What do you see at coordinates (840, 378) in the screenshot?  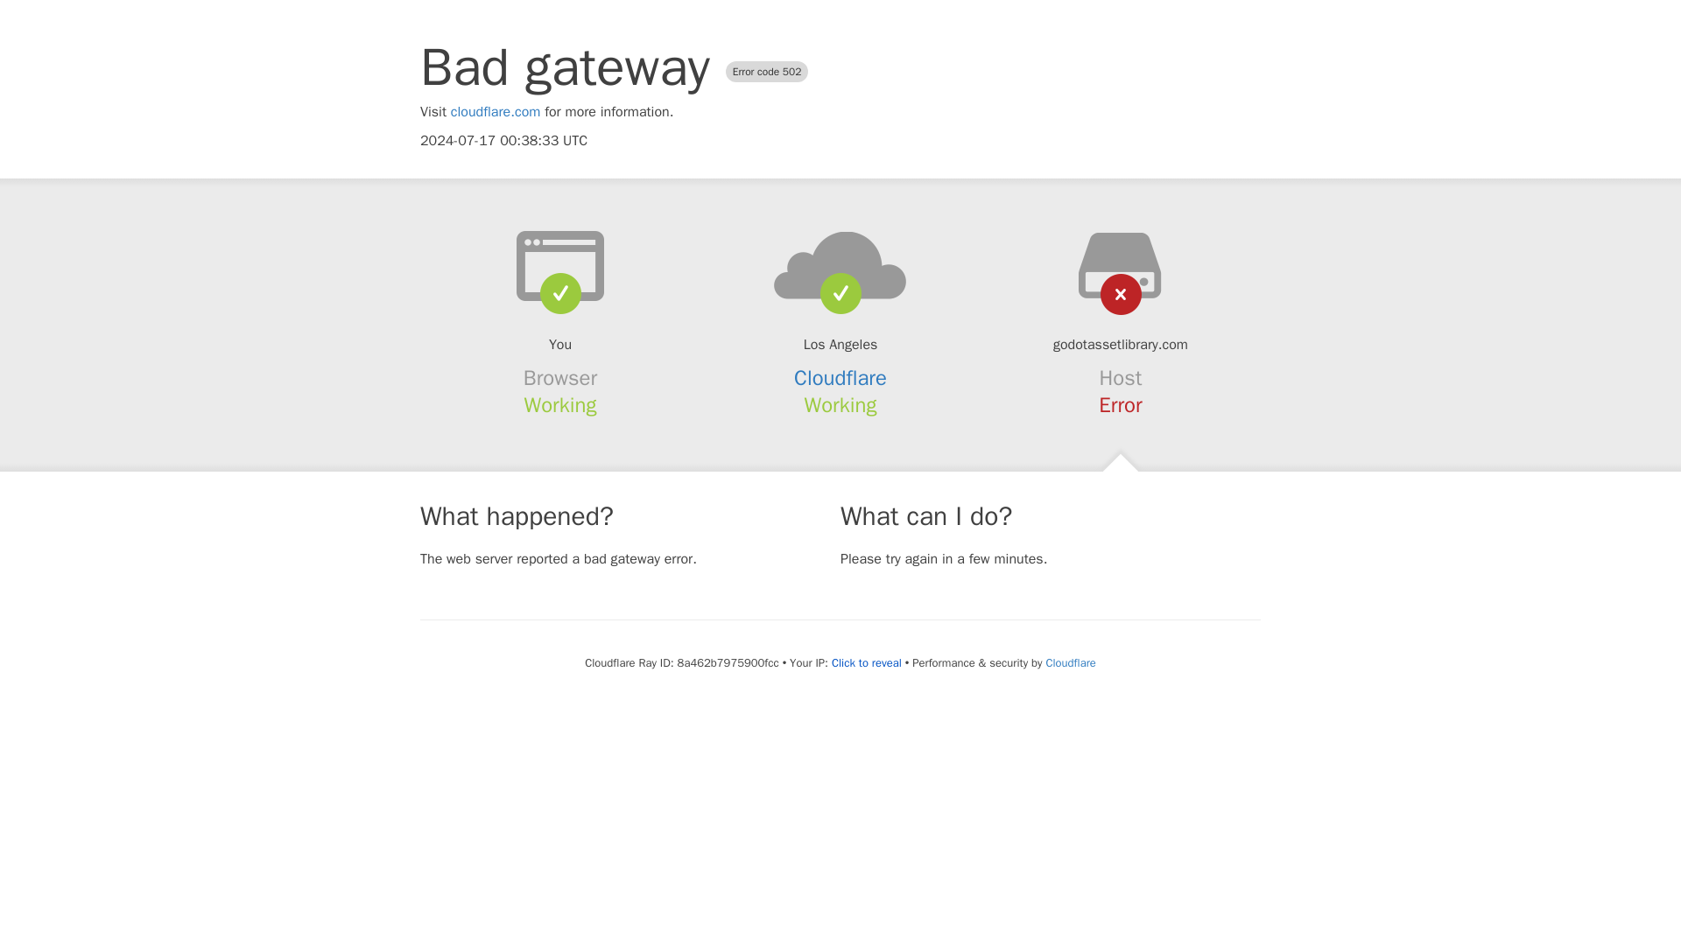 I see `Cloudflare` at bounding box center [840, 378].